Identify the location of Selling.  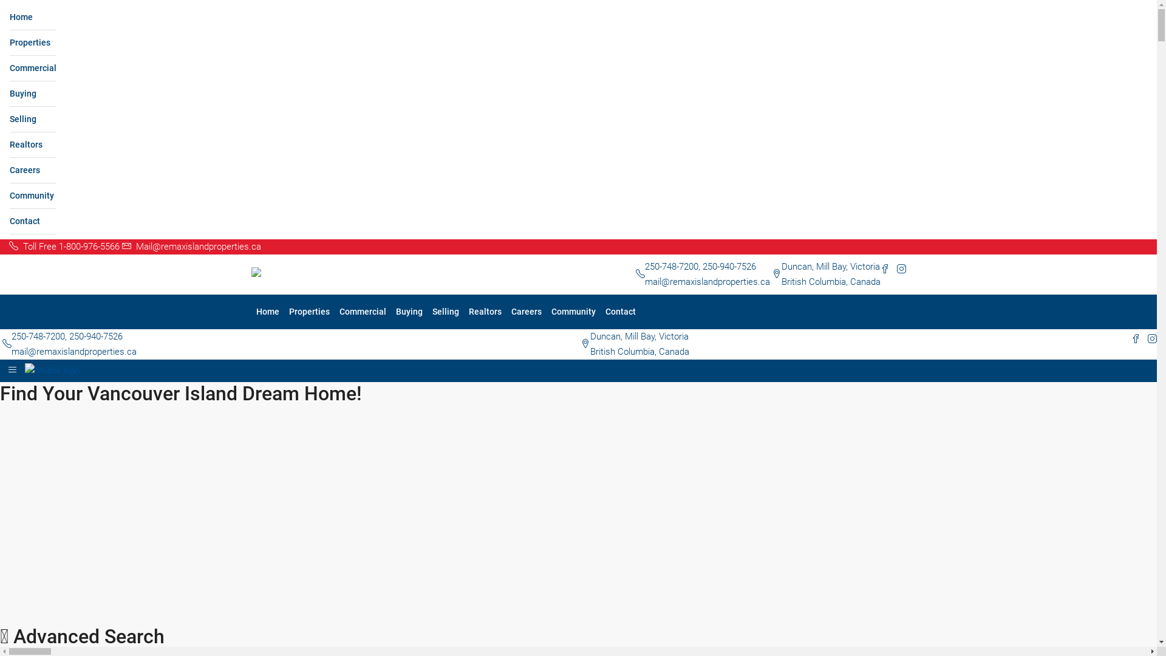
(446, 312).